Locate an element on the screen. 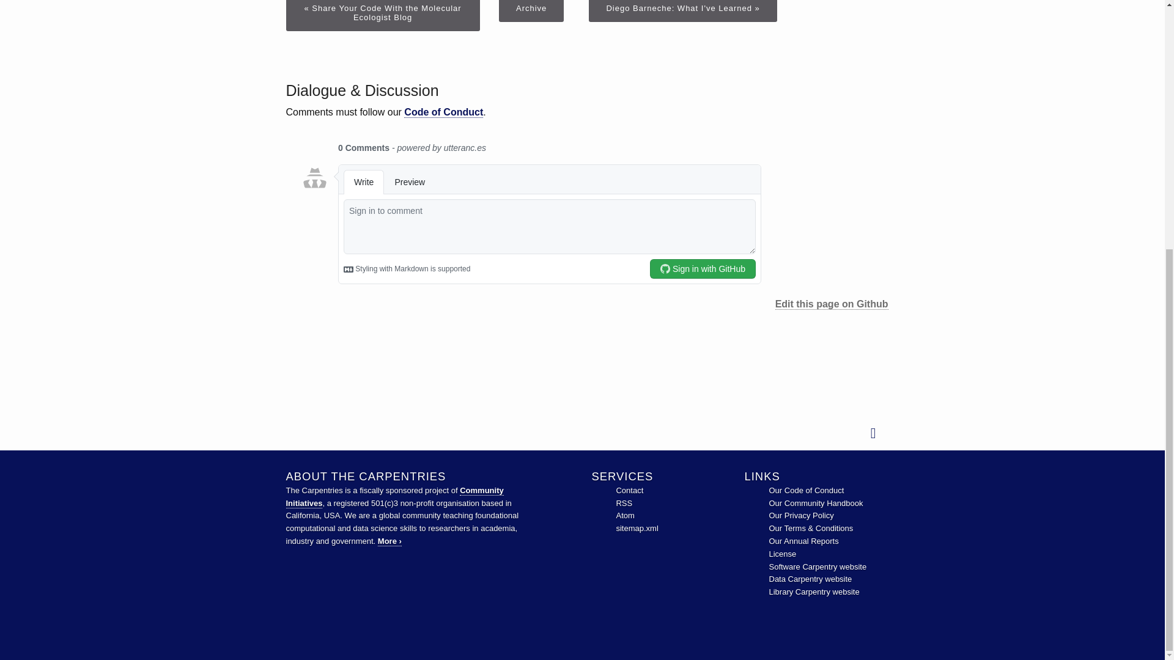 The height and width of the screenshot is (660, 1174). Blog Archive is located at coordinates (531, 11).